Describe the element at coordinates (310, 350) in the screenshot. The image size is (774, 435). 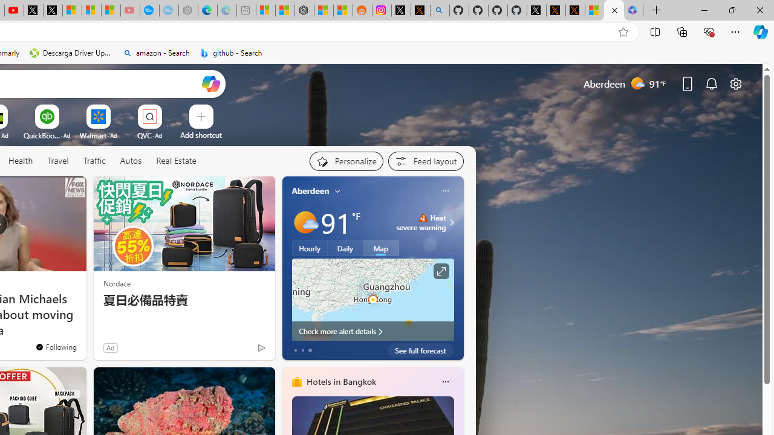
I see `tab-2` at that location.